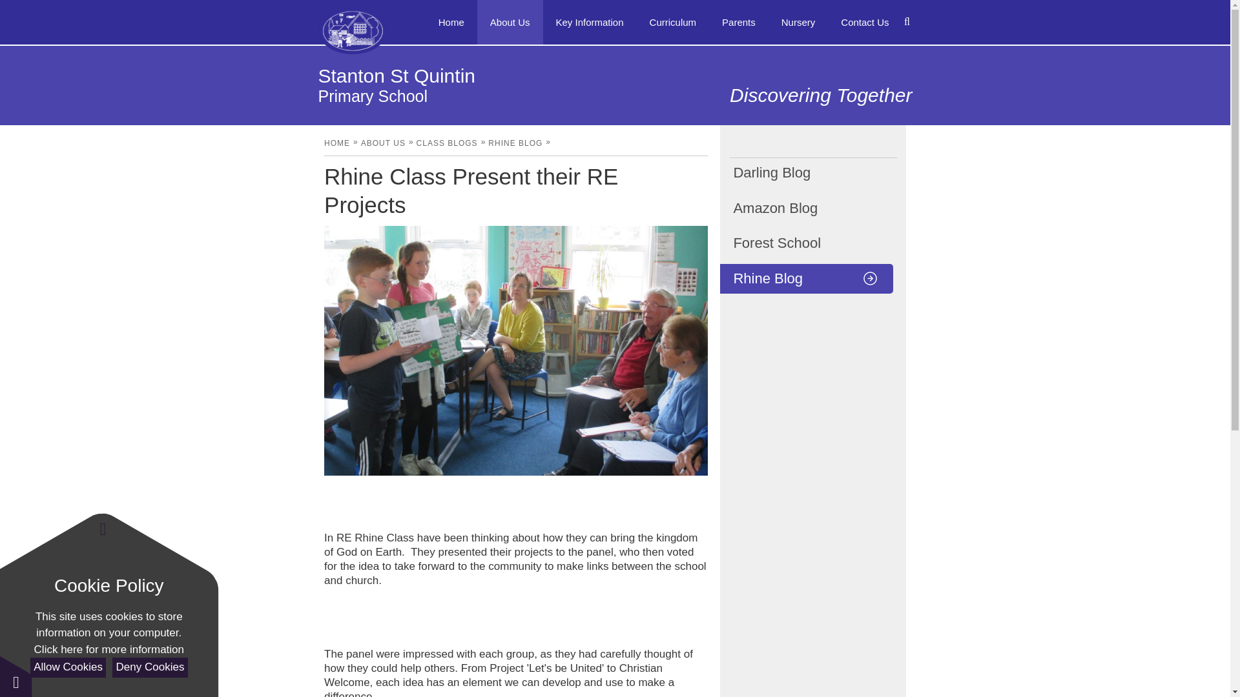  I want to click on Allow Cookies, so click(67, 667).